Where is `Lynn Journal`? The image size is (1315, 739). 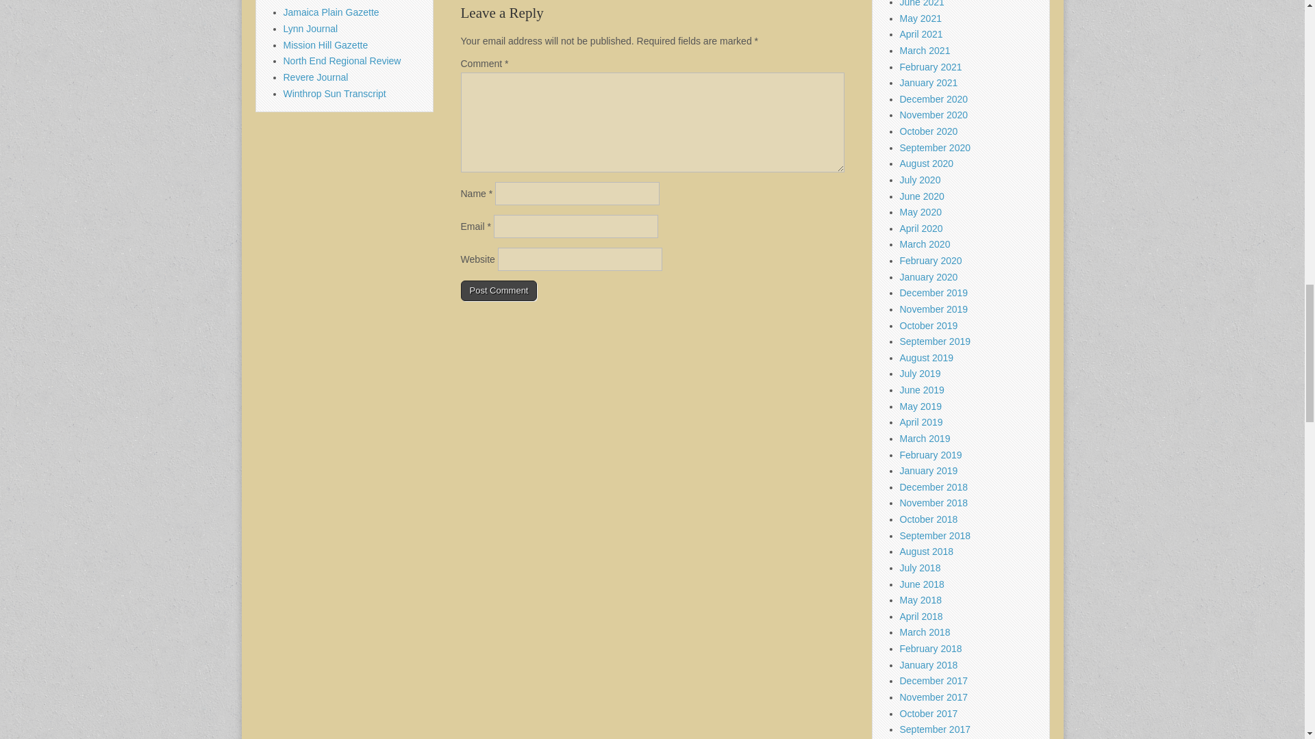 Lynn Journal is located at coordinates (311, 28).